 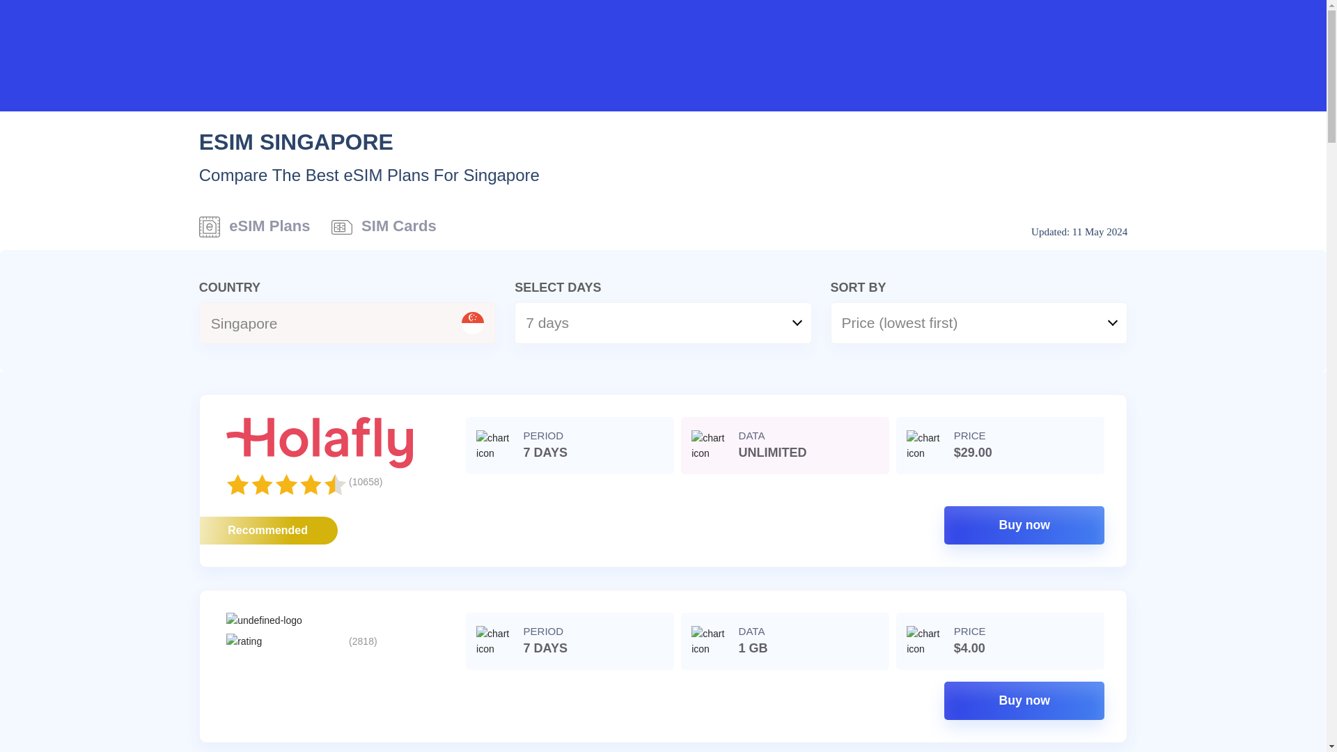 I want to click on Buy now, so click(x=1024, y=525).